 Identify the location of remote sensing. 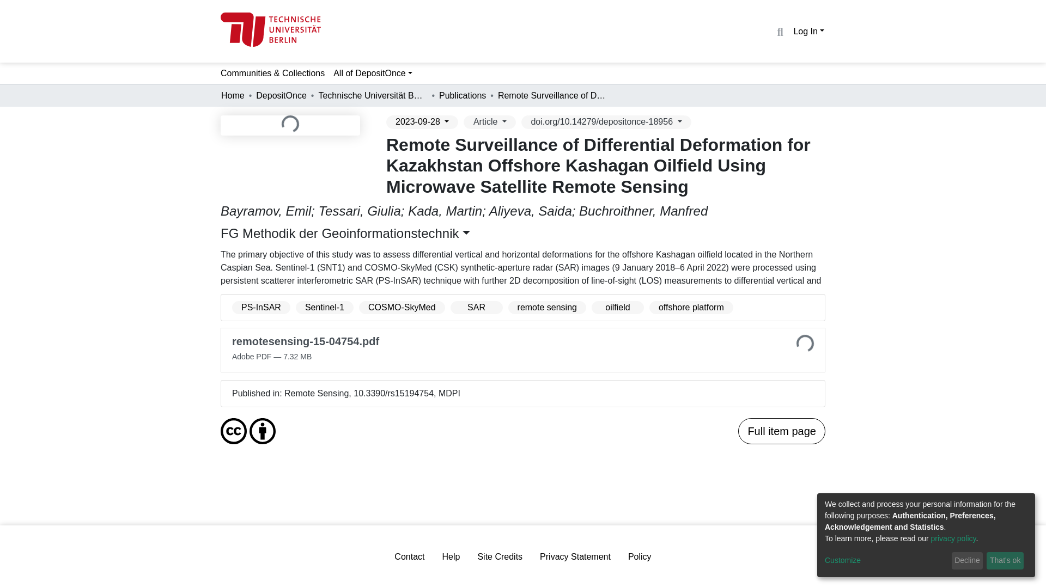
(547, 307).